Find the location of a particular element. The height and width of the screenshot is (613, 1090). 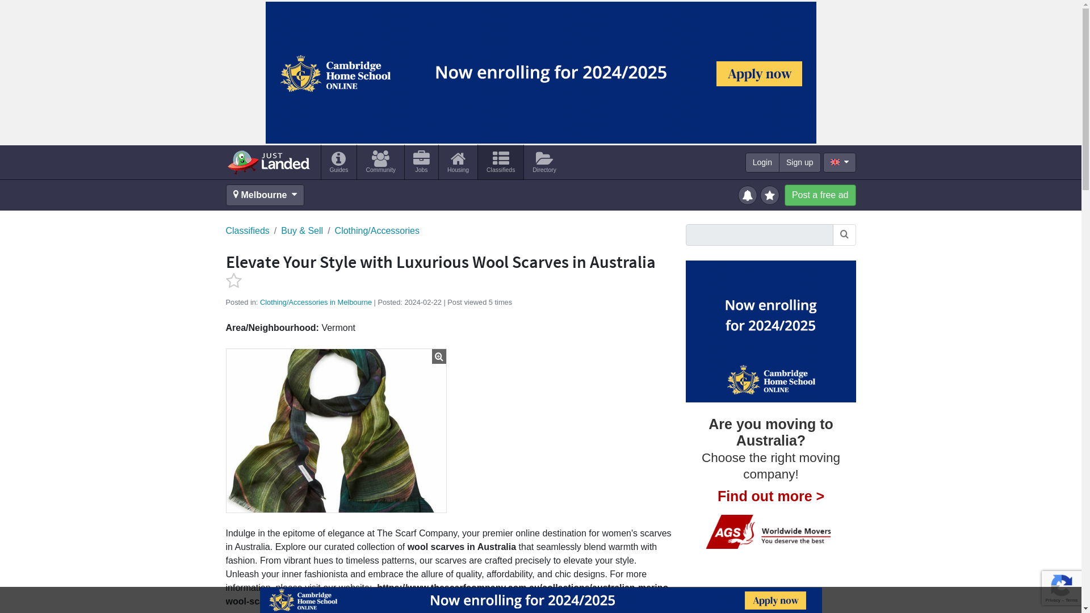

Jobs is located at coordinates (421, 162).